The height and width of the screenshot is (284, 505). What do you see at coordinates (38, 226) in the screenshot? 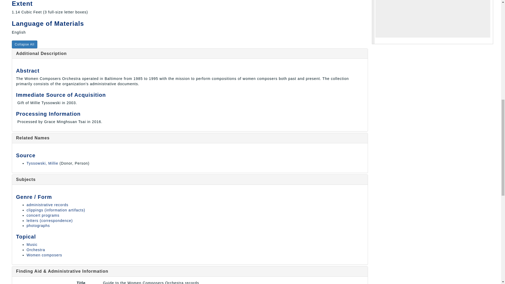
I see `photographs` at bounding box center [38, 226].